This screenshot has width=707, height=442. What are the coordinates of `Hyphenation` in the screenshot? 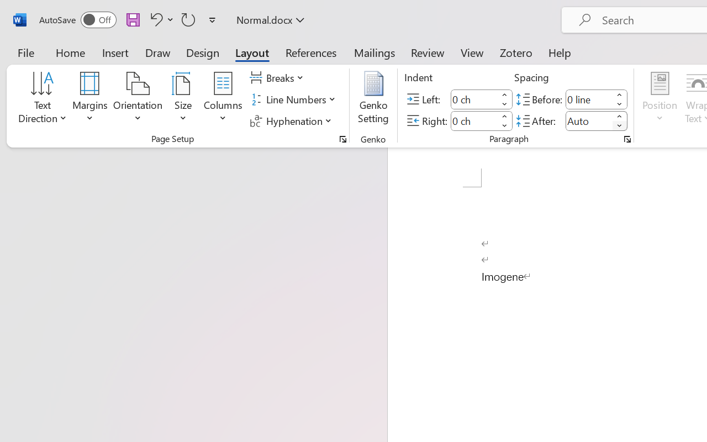 It's located at (293, 120).